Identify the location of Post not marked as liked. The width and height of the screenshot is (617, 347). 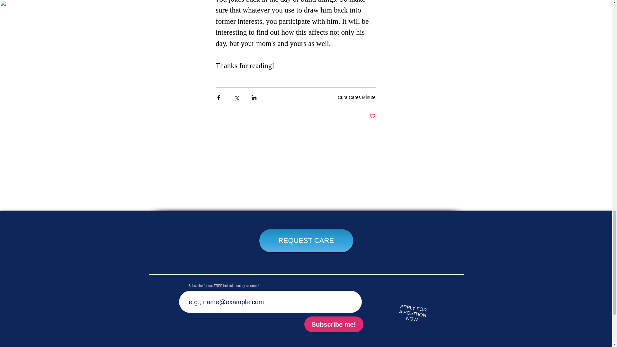
(373, 116).